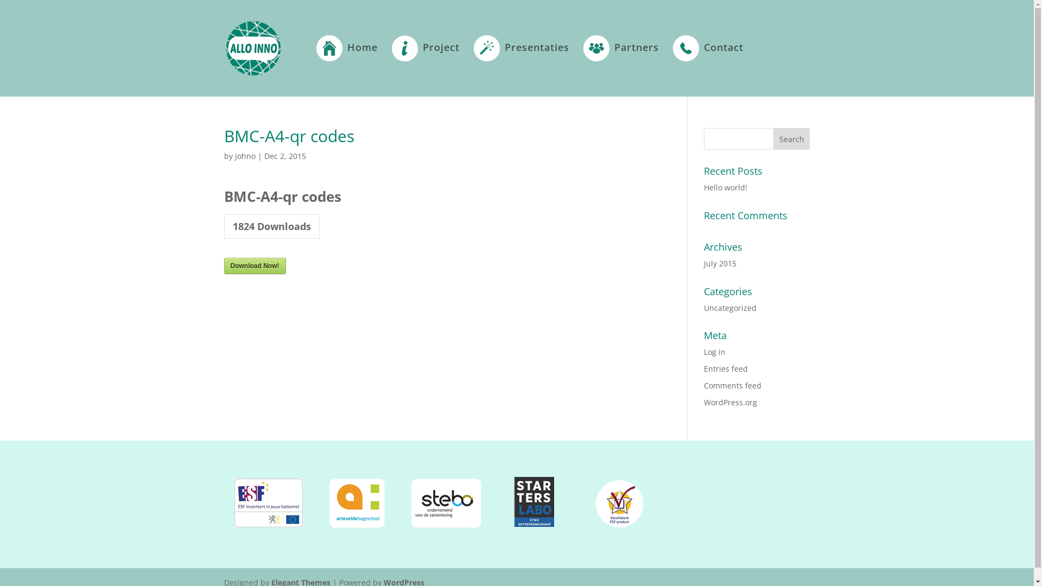  Describe the element at coordinates (255, 266) in the screenshot. I see `Download Now!` at that location.